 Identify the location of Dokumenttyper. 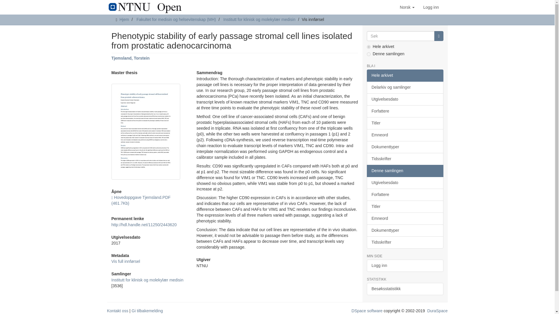
(405, 147).